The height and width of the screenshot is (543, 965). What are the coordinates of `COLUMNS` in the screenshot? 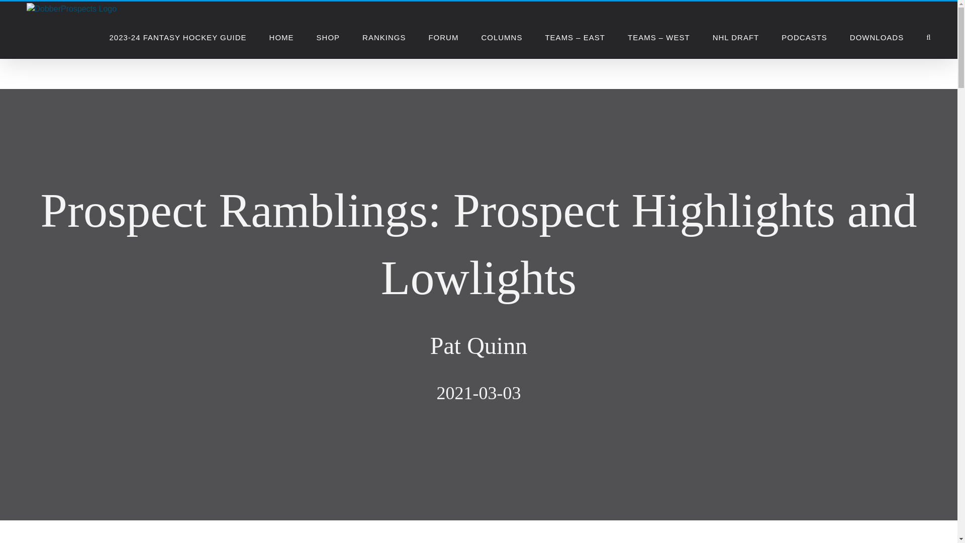 It's located at (501, 37).